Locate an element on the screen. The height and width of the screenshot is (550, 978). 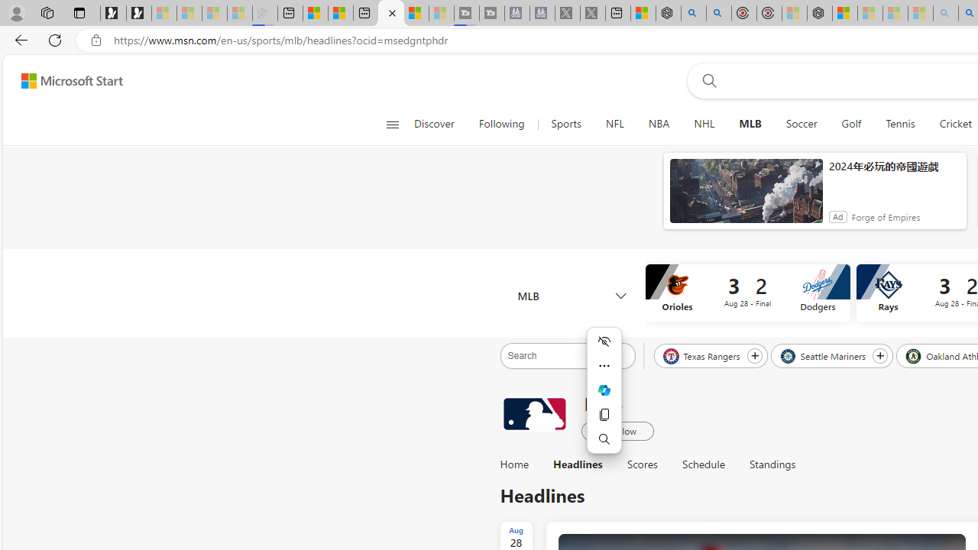
poe - Search is located at coordinates (694, 14).